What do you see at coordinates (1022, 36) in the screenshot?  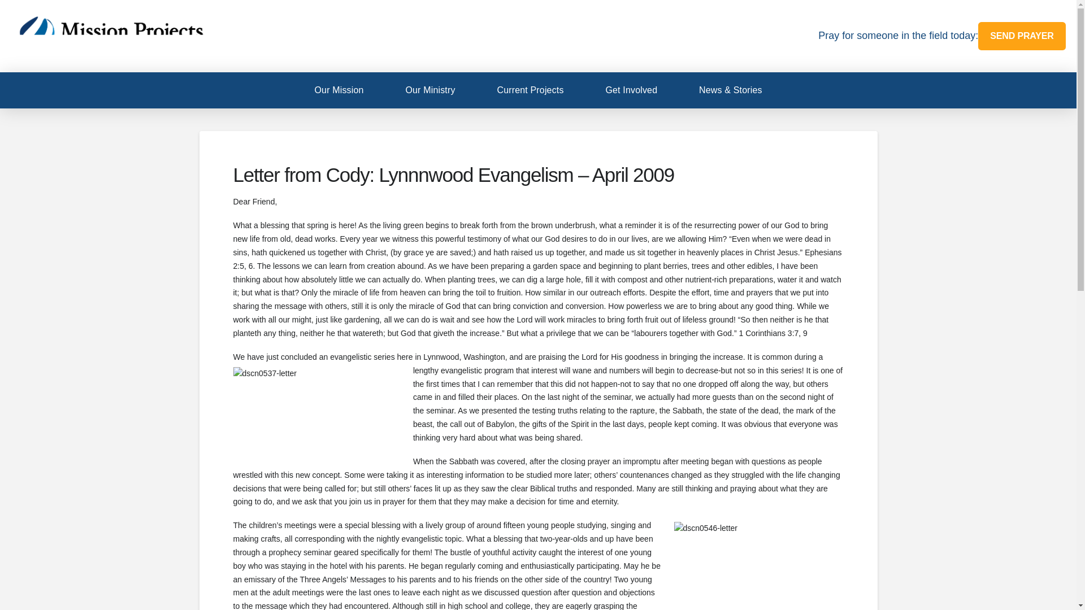 I see `SEND PRAYER` at bounding box center [1022, 36].